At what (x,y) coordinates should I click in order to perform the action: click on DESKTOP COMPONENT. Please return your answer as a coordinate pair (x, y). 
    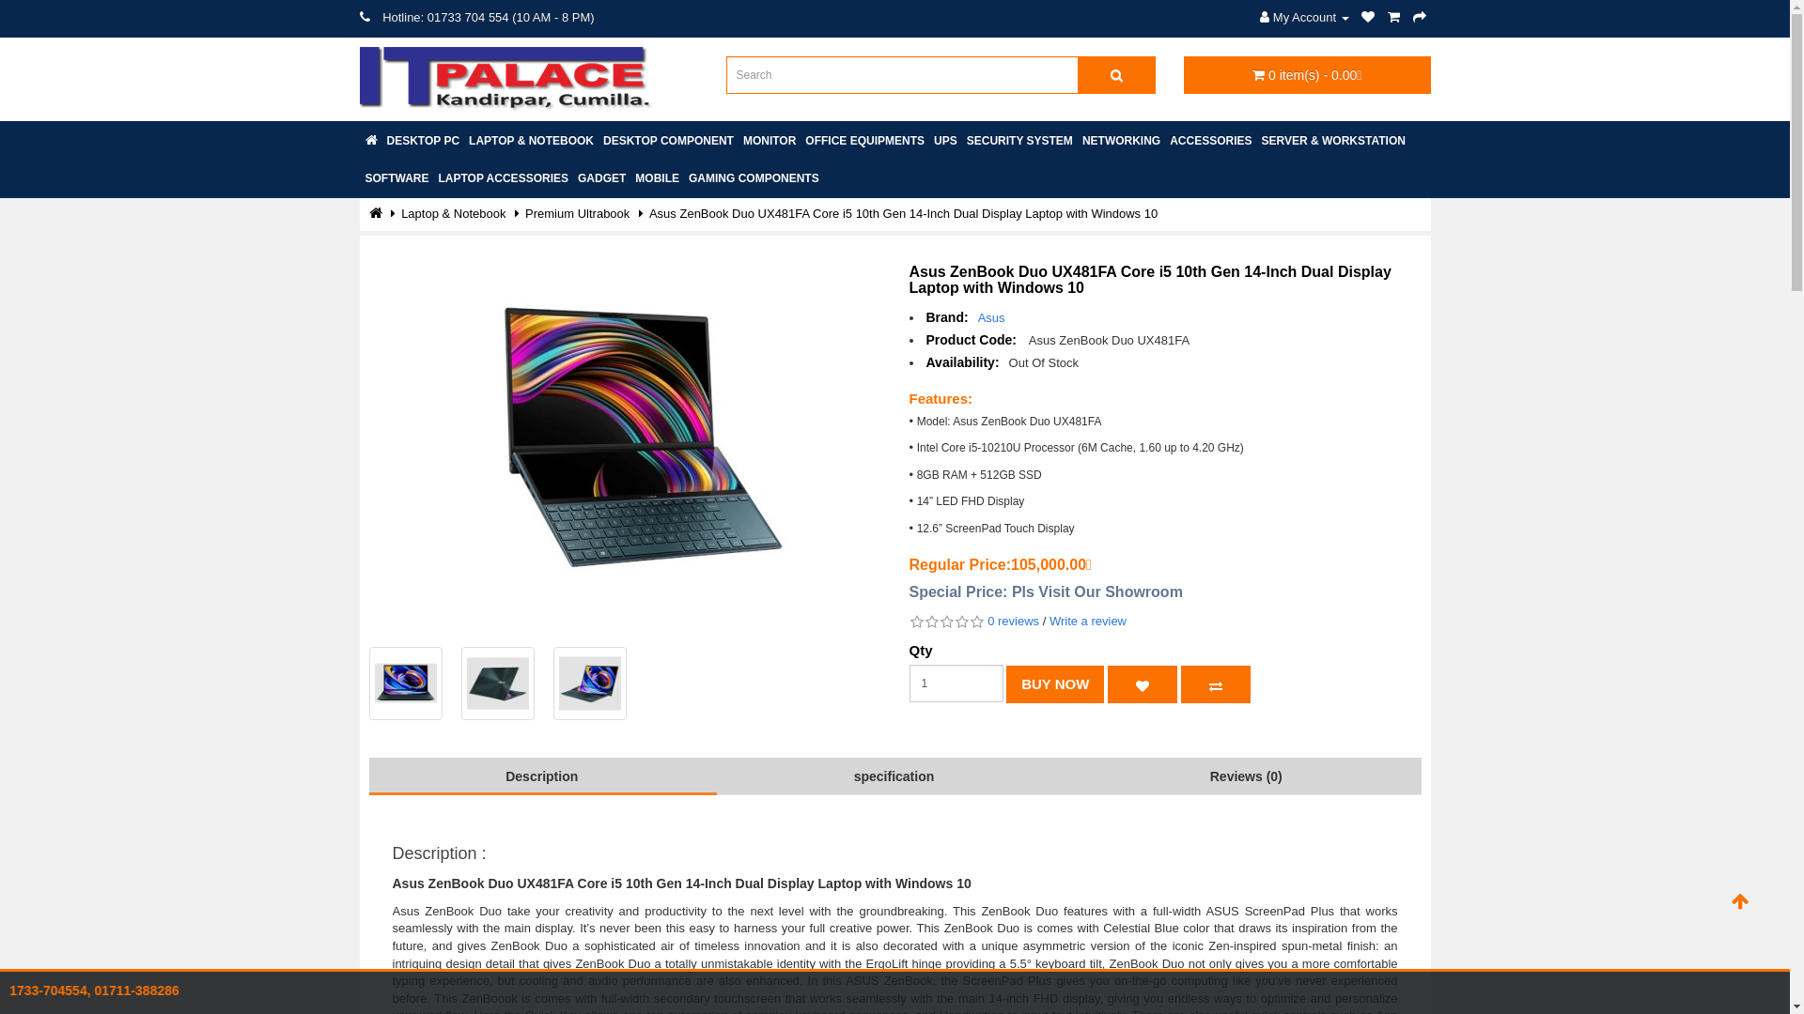
    Looking at the image, I should click on (669, 141).